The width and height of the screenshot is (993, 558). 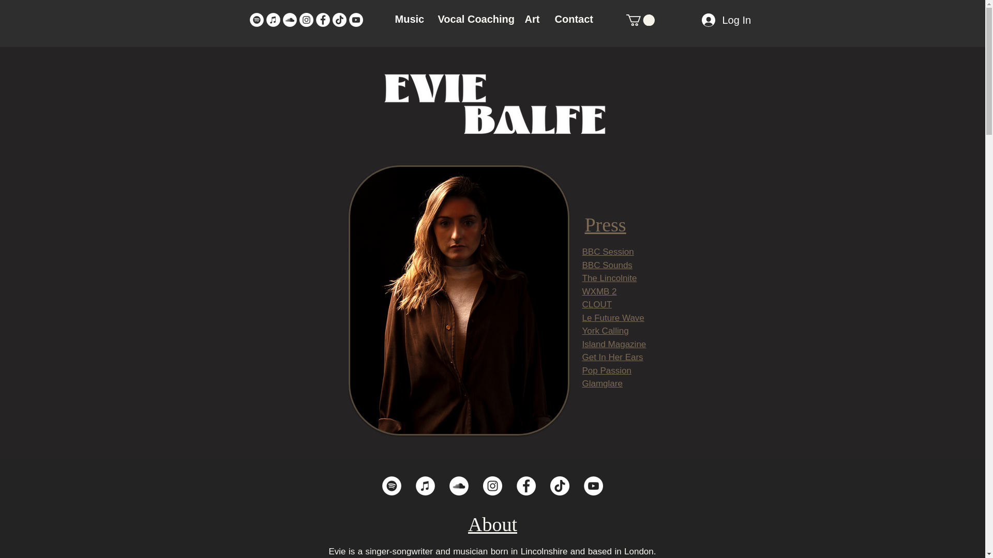 I want to click on Log In, so click(x=715, y=20).